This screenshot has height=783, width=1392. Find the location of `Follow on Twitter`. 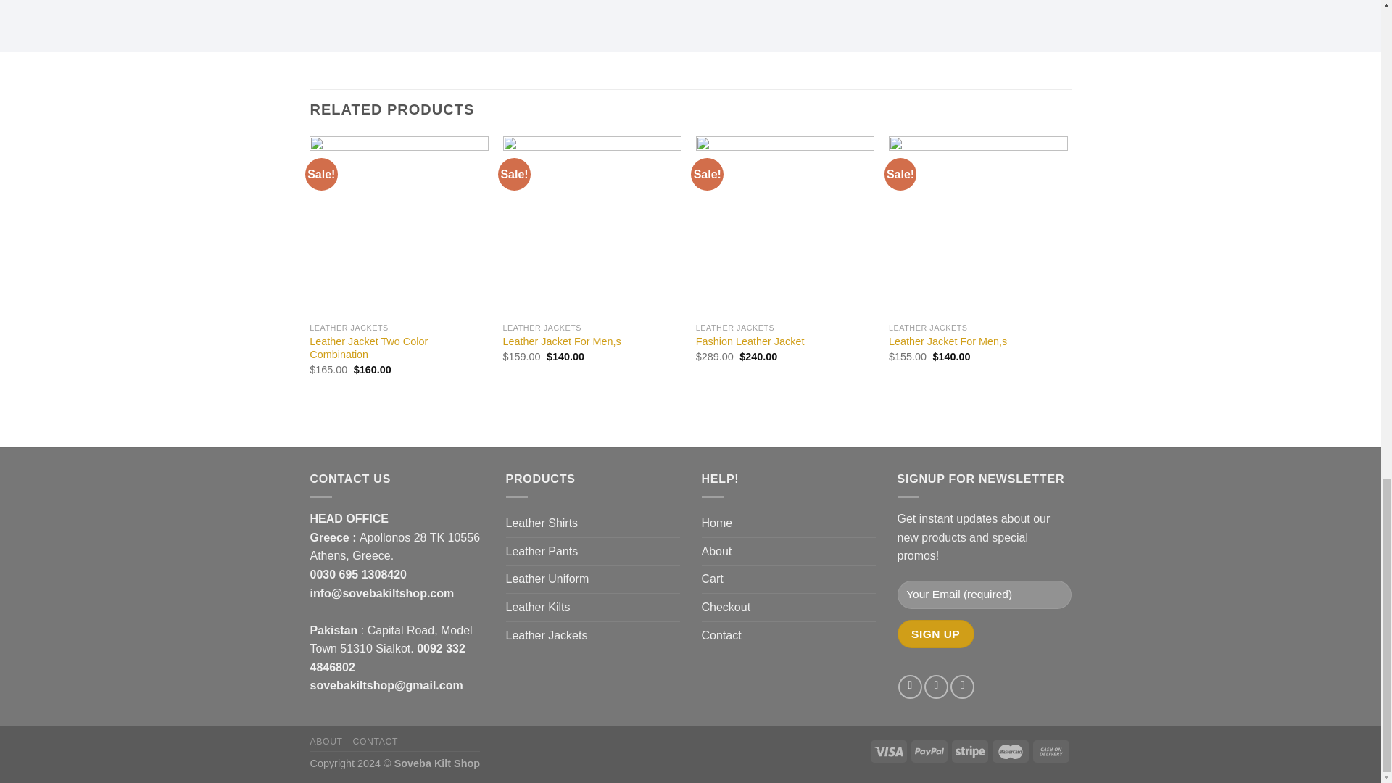

Follow on Twitter is located at coordinates (963, 687).